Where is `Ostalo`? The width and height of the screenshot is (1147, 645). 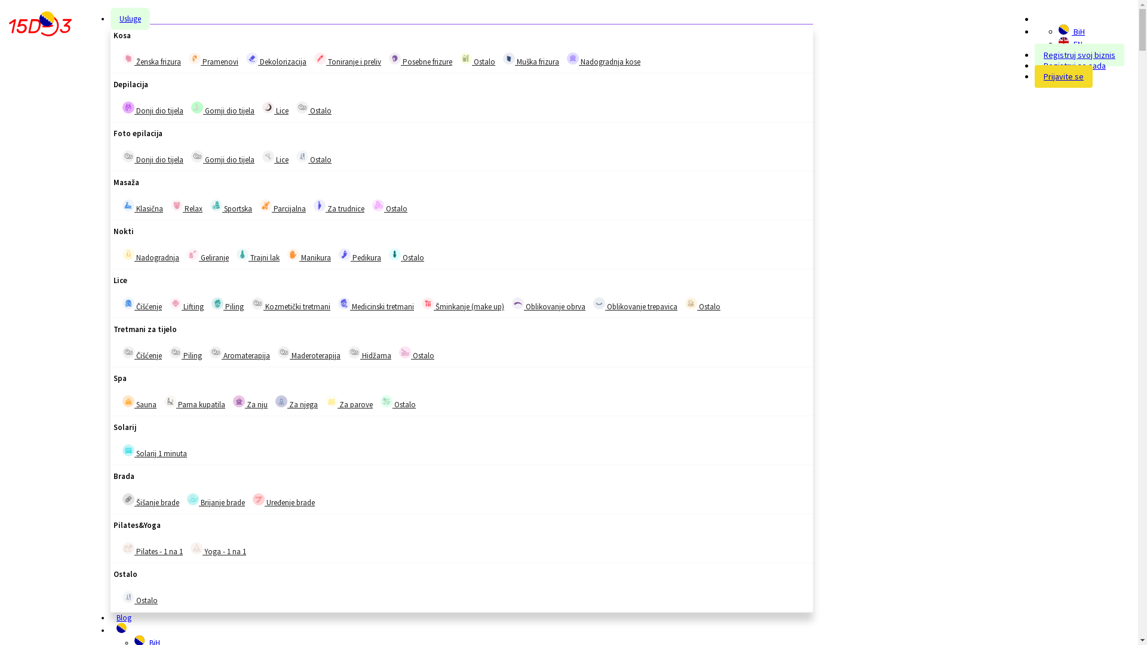 Ostalo is located at coordinates (398, 403).